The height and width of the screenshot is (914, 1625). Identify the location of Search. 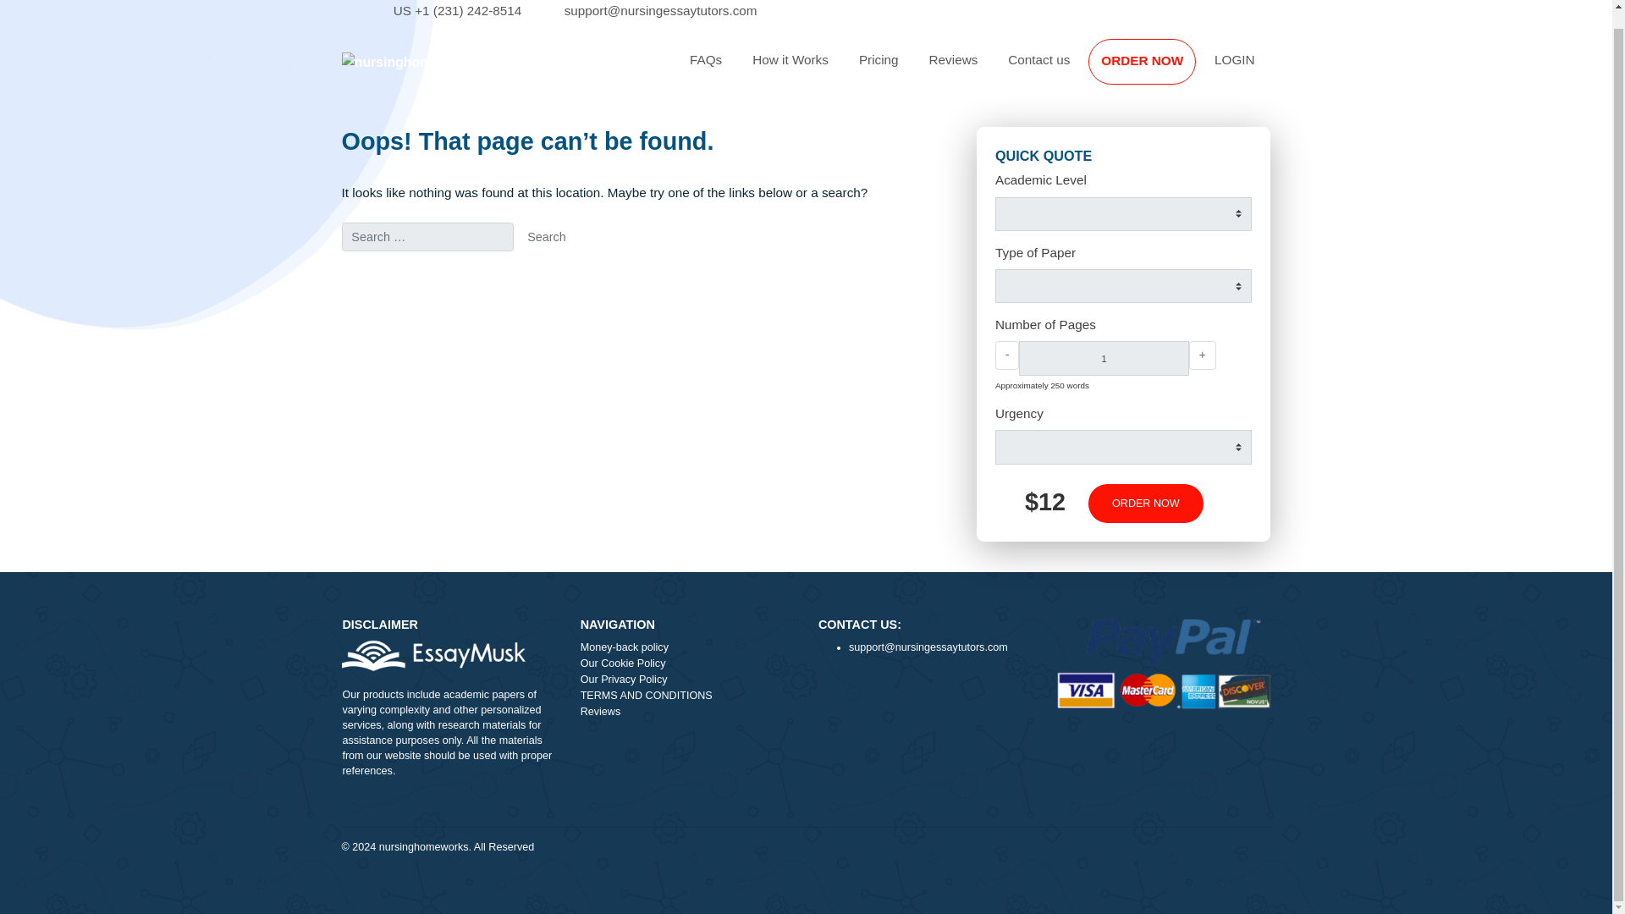
(608, 265).